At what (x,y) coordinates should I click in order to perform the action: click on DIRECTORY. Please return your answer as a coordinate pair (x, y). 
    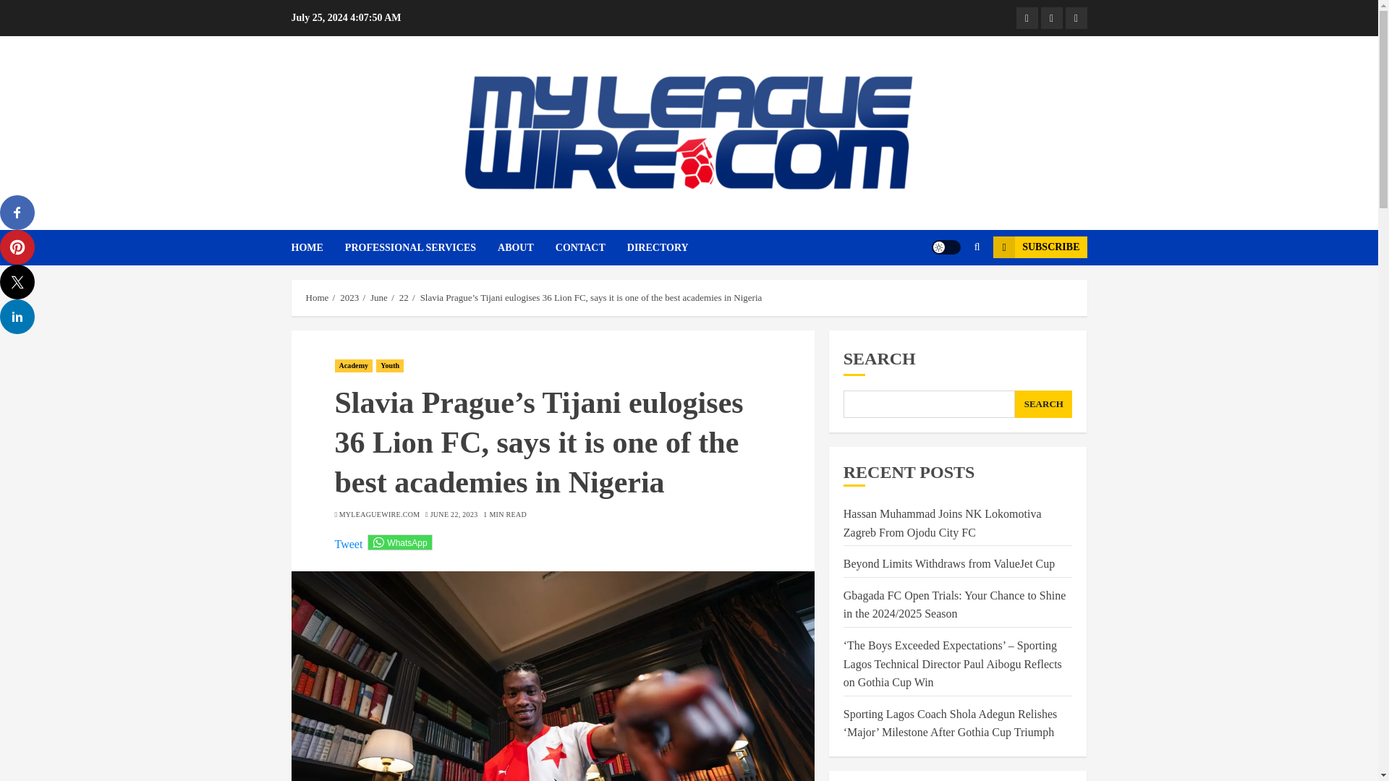
    Looking at the image, I should click on (658, 247).